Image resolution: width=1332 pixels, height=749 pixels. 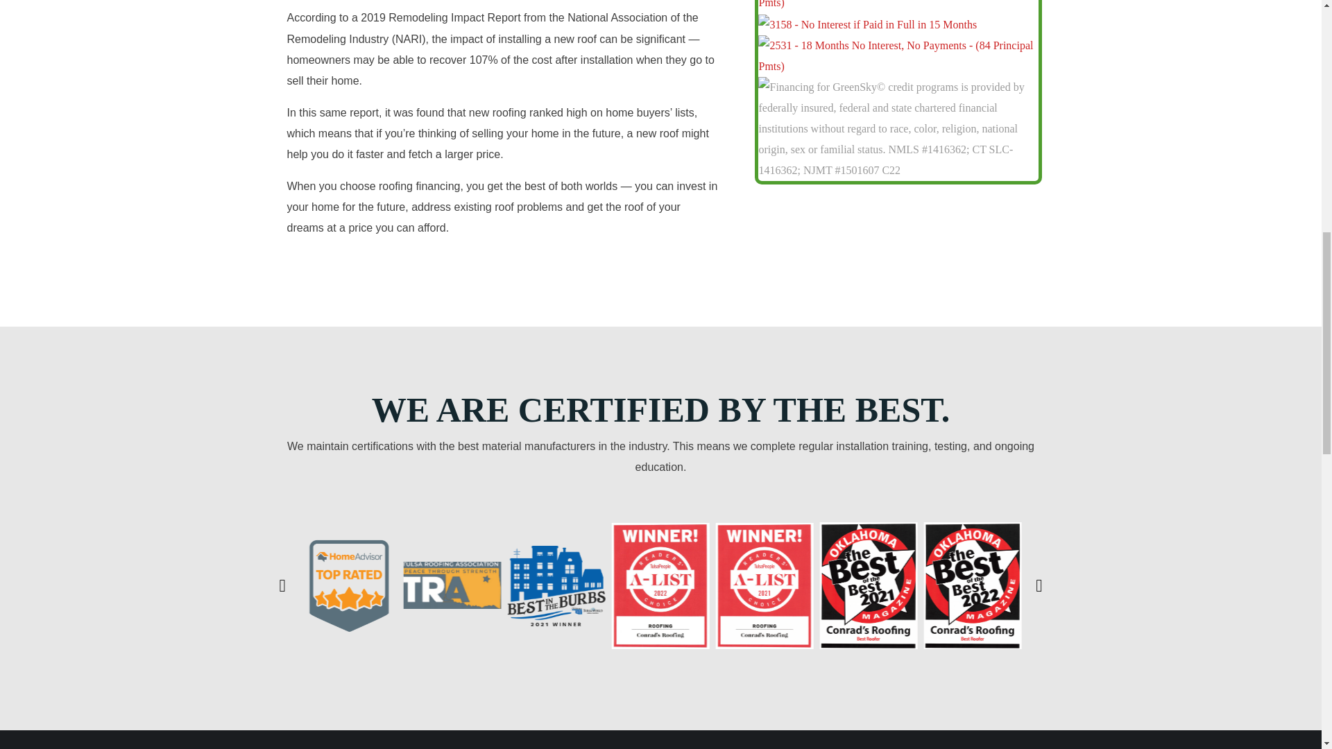 What do you see at coordinates (350, 743) in the screenshot?
I see `ROOFING` at bounding box center [350, 743].